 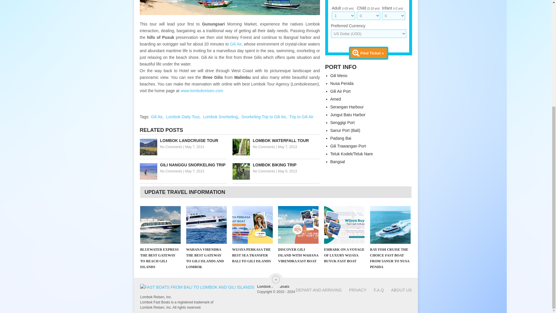 What do you see at coordinates (342, 122) in the screenshot?
I see `Senggigi Port` at bounding box center [342, 122].